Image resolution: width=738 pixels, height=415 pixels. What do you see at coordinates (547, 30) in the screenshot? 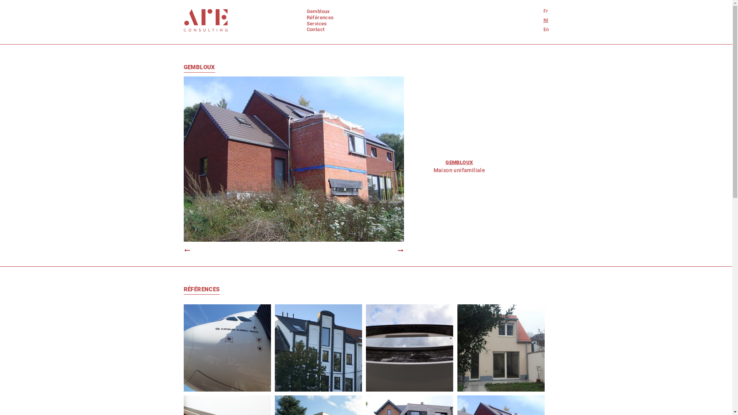
I see `En` at bounding box center [547, 30].